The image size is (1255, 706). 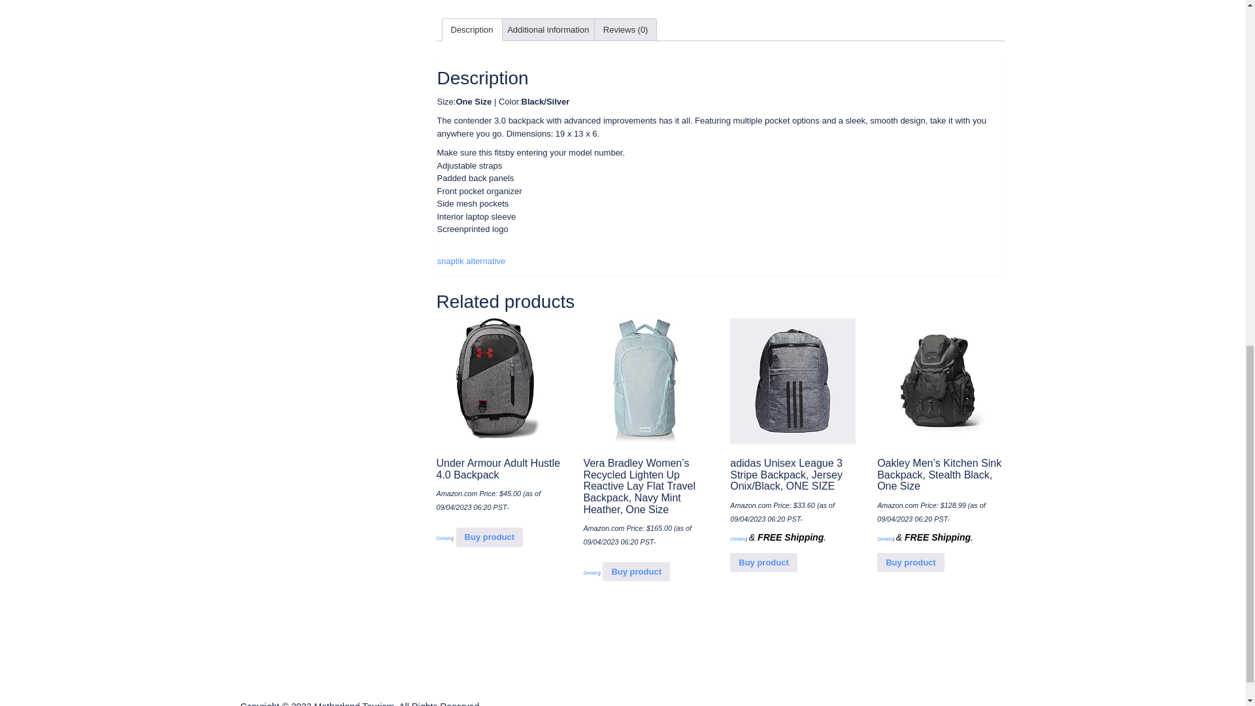 What do you see at coordinates (548, 29) in the screenshot?
I see `Additional information` at bounding box center [548, 29].